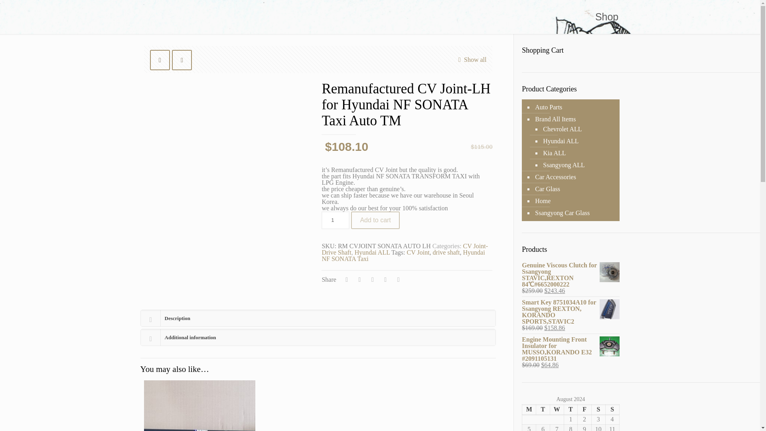 This screenshot has height=431, width=766. I want to click on Monday, so click(529, 409).